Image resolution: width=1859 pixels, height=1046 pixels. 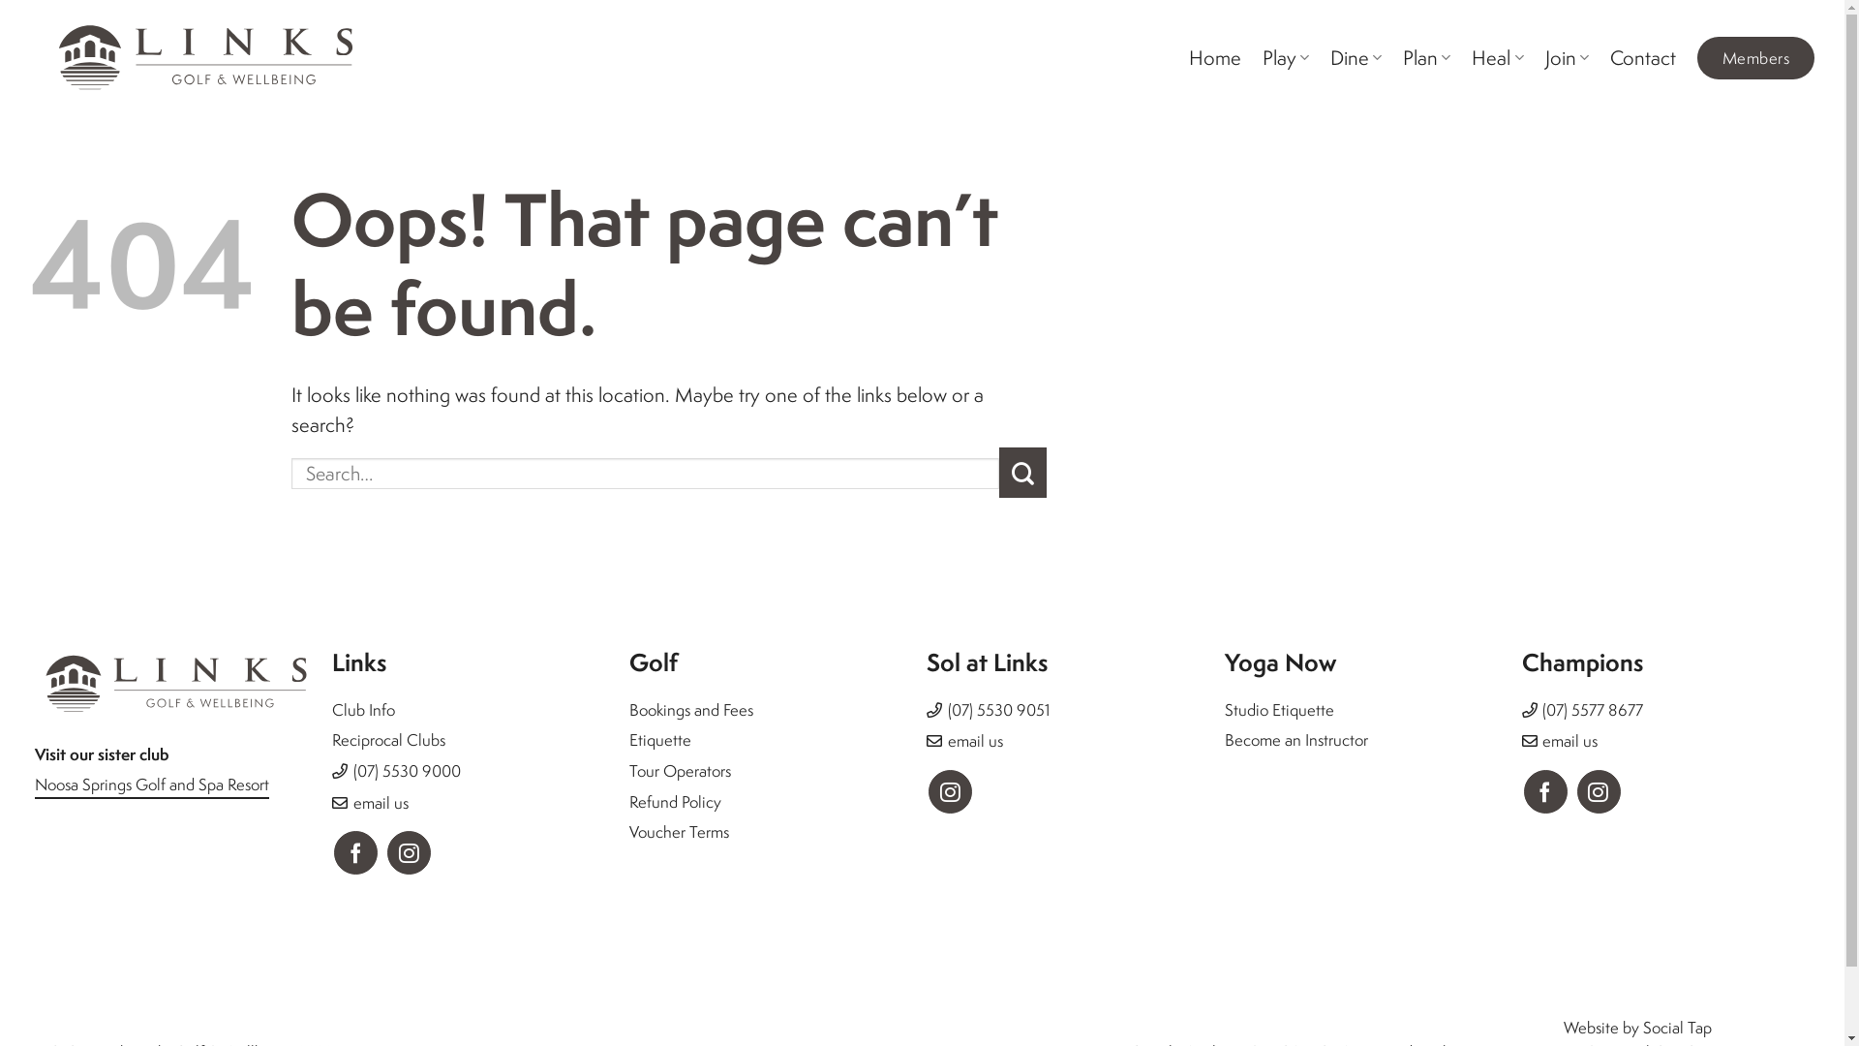 What do you see at coordinates (976, 740) in the screenshot?
I see `email us` at bounding box center [976, 740].